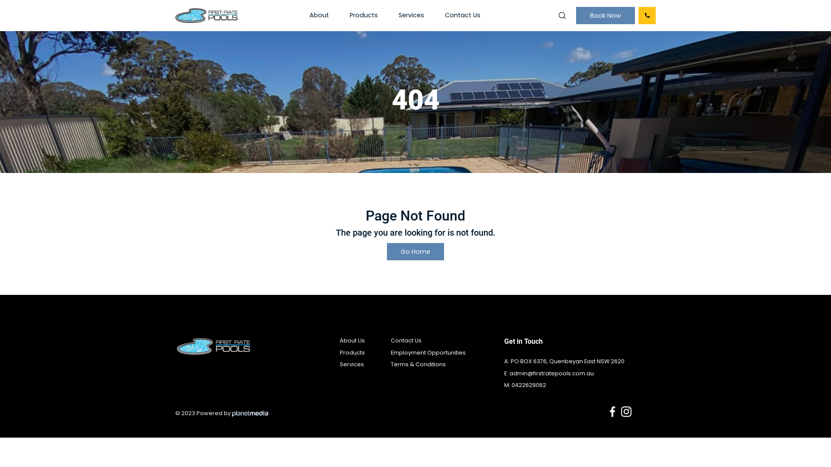 The image size is (831, 467). I want to click on Services, so click(352, 364).